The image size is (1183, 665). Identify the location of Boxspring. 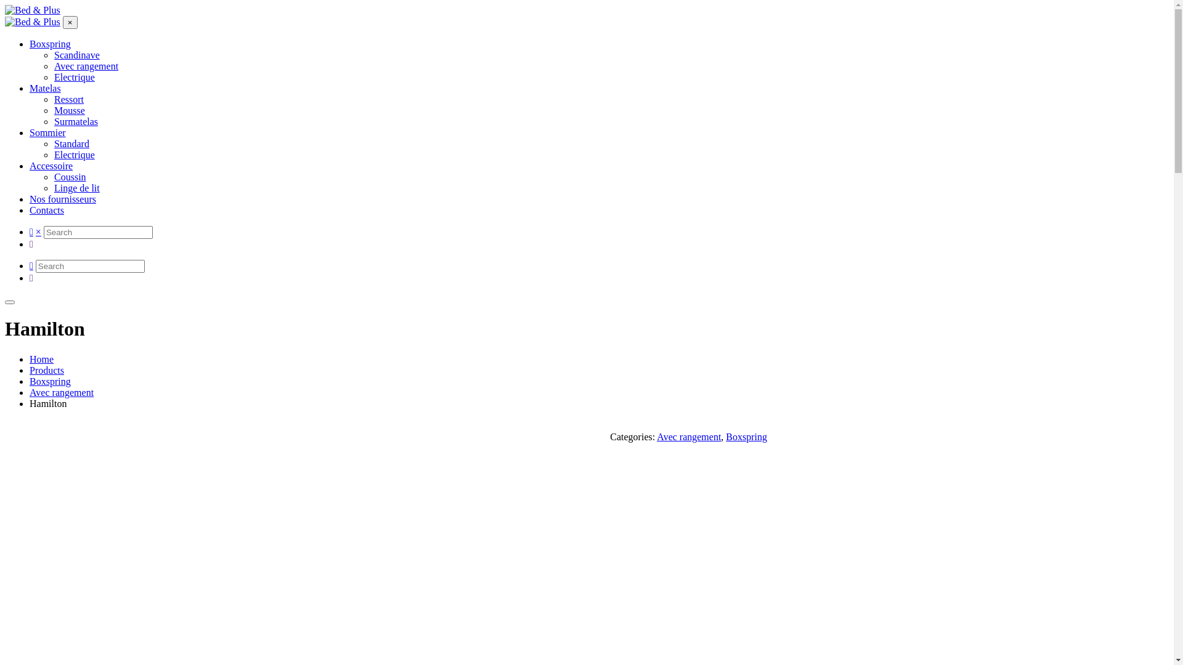
(51, 44).